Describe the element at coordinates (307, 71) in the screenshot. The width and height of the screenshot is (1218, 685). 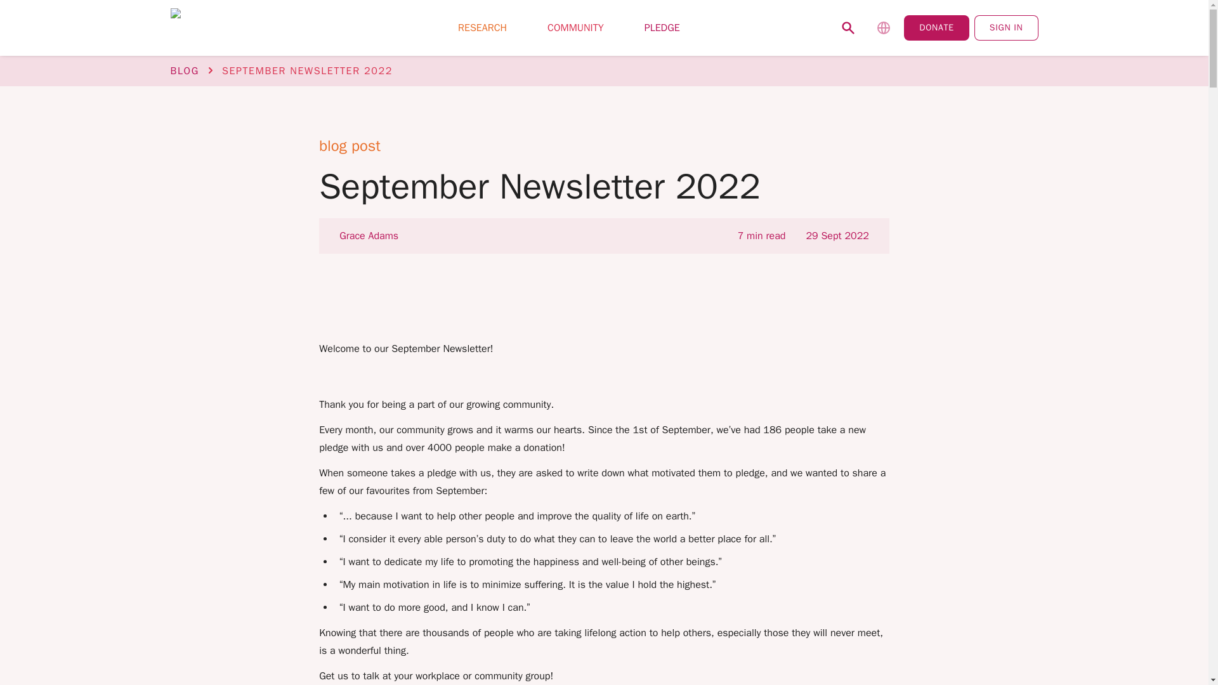
I see `SEPTEMBER NEWSLETTER 2022` at that location.